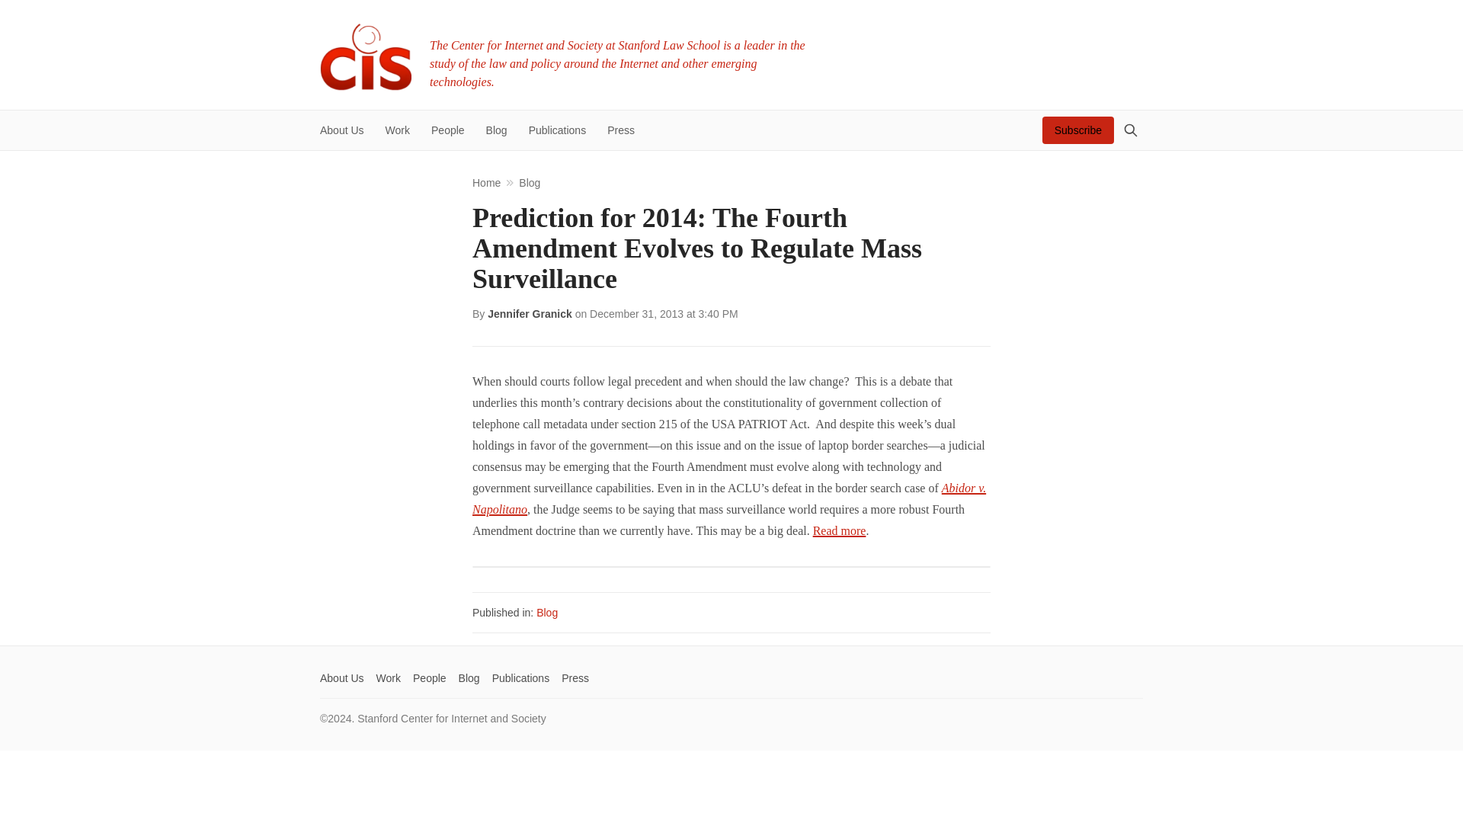  Describe the element at coordinates (469, 678) in the screenshot. I see `Blog` at that location.